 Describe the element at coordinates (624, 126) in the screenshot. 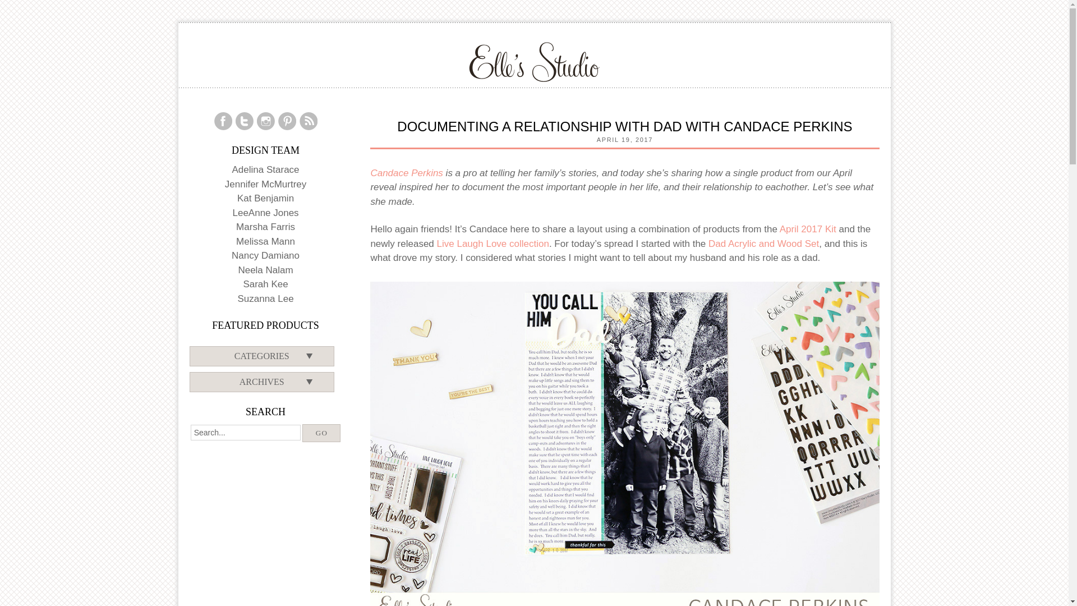

I see `DOCUMENTING A RELATIONSHIP WITH DAD WITH CANDACE PERKINS` at that location.